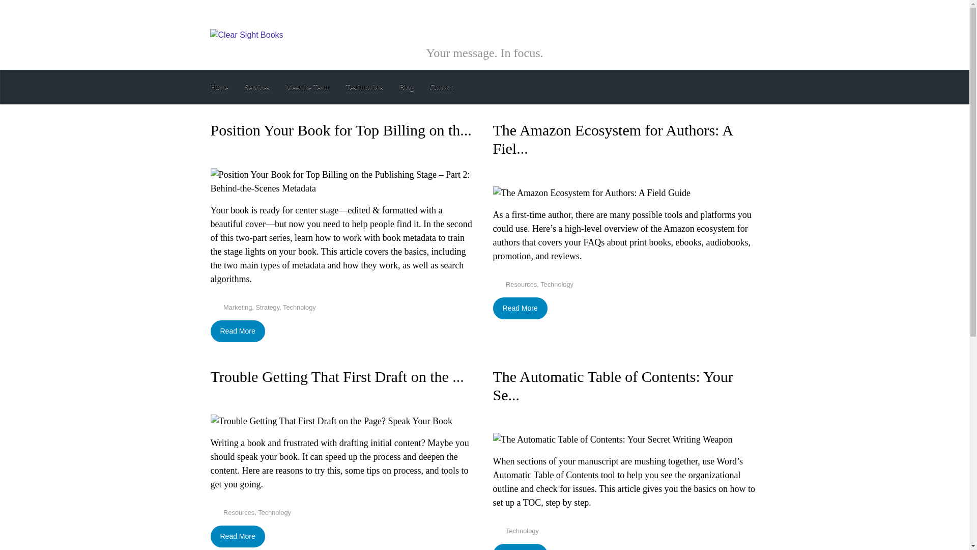 The width and height of the screenshot is (977, 550). Describe the element at coordinates (274, 512) in the screenshot. I see `Technology` at that location.